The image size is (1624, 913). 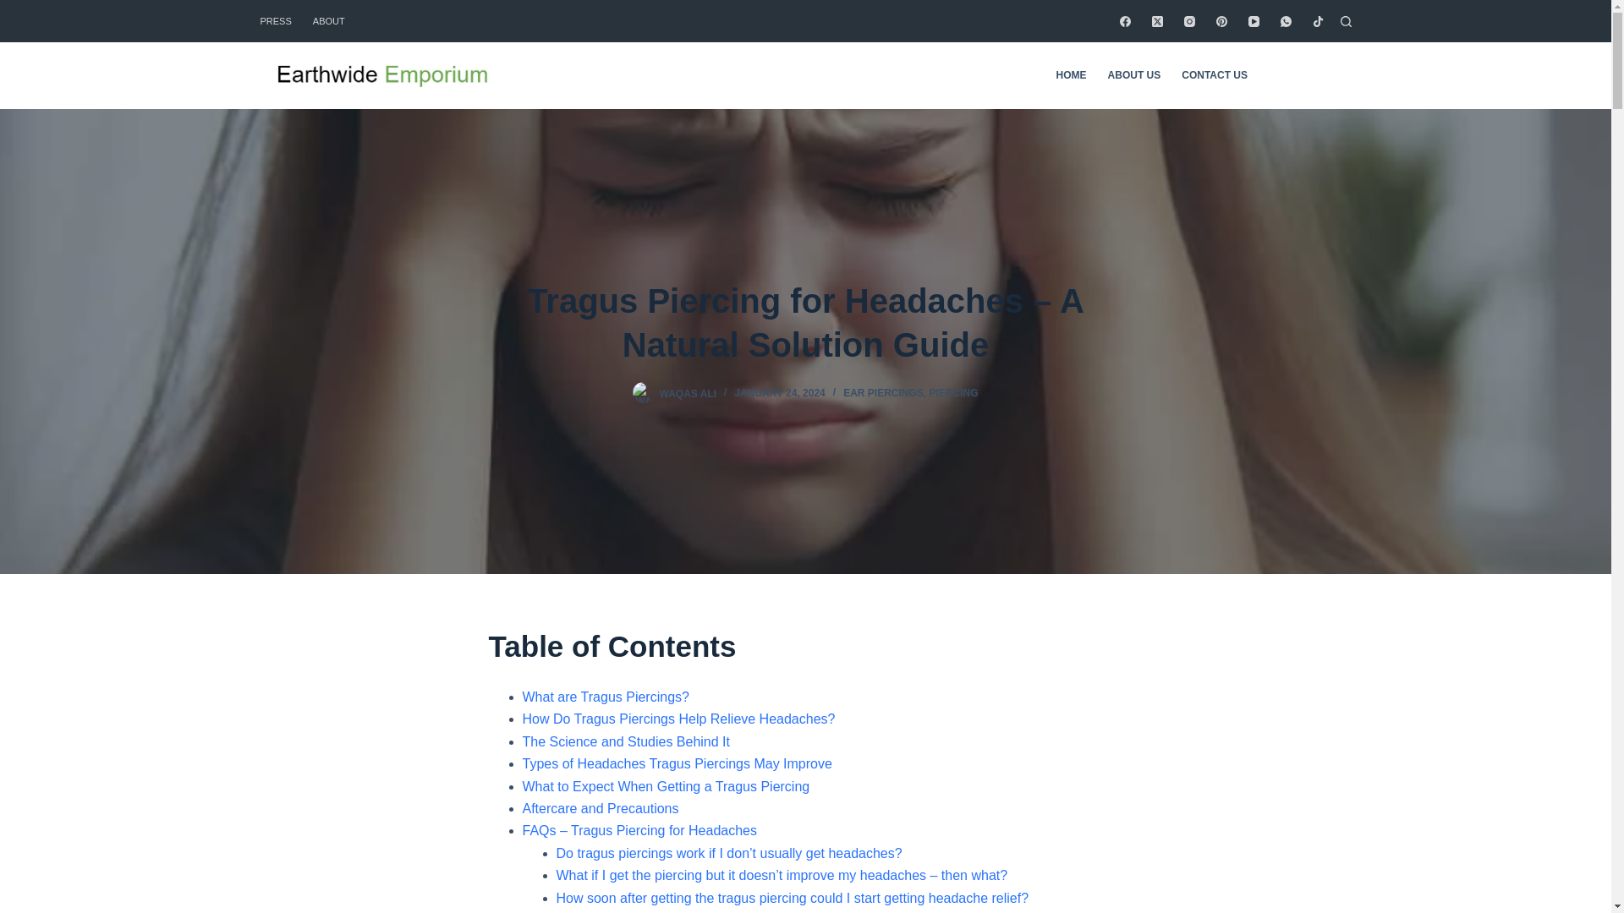 I want to click on WAQAS ALI, so click(x=687, y=392).